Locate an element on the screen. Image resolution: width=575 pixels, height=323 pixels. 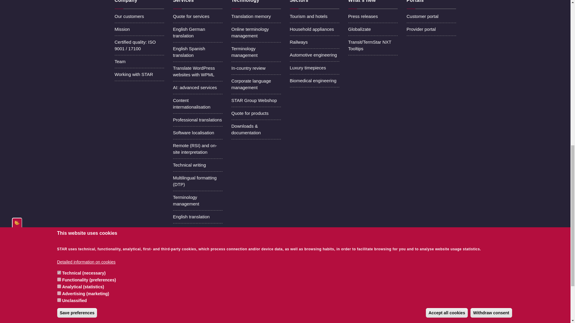
2278 is located at coordinates (233, 313).